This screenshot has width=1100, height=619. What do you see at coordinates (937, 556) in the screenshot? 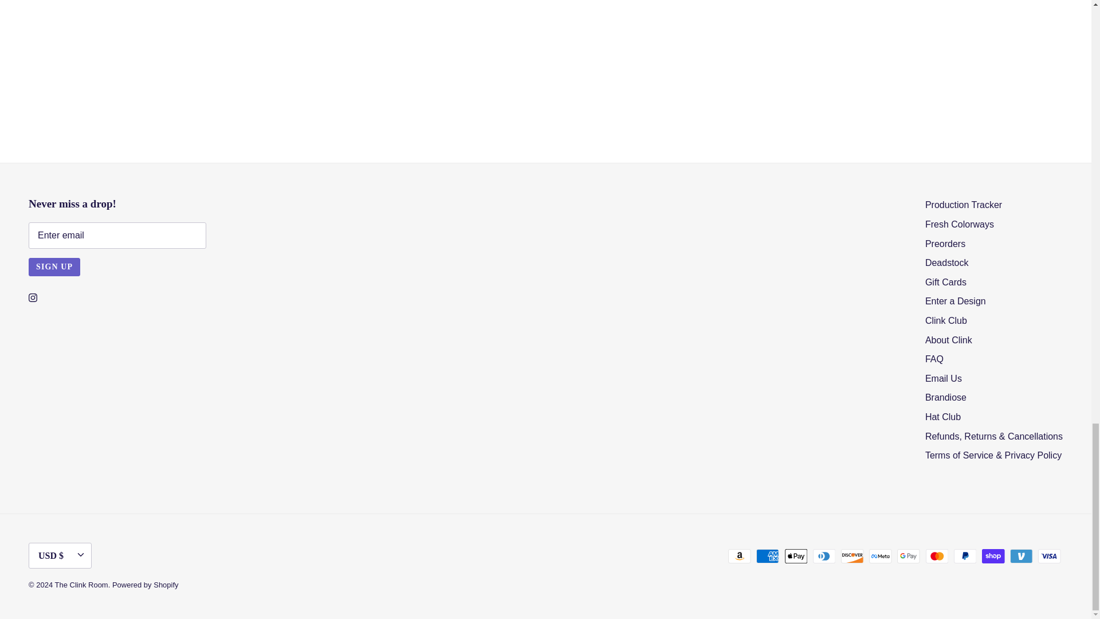
I see `Mastercard` at bounding box center [937, 556].